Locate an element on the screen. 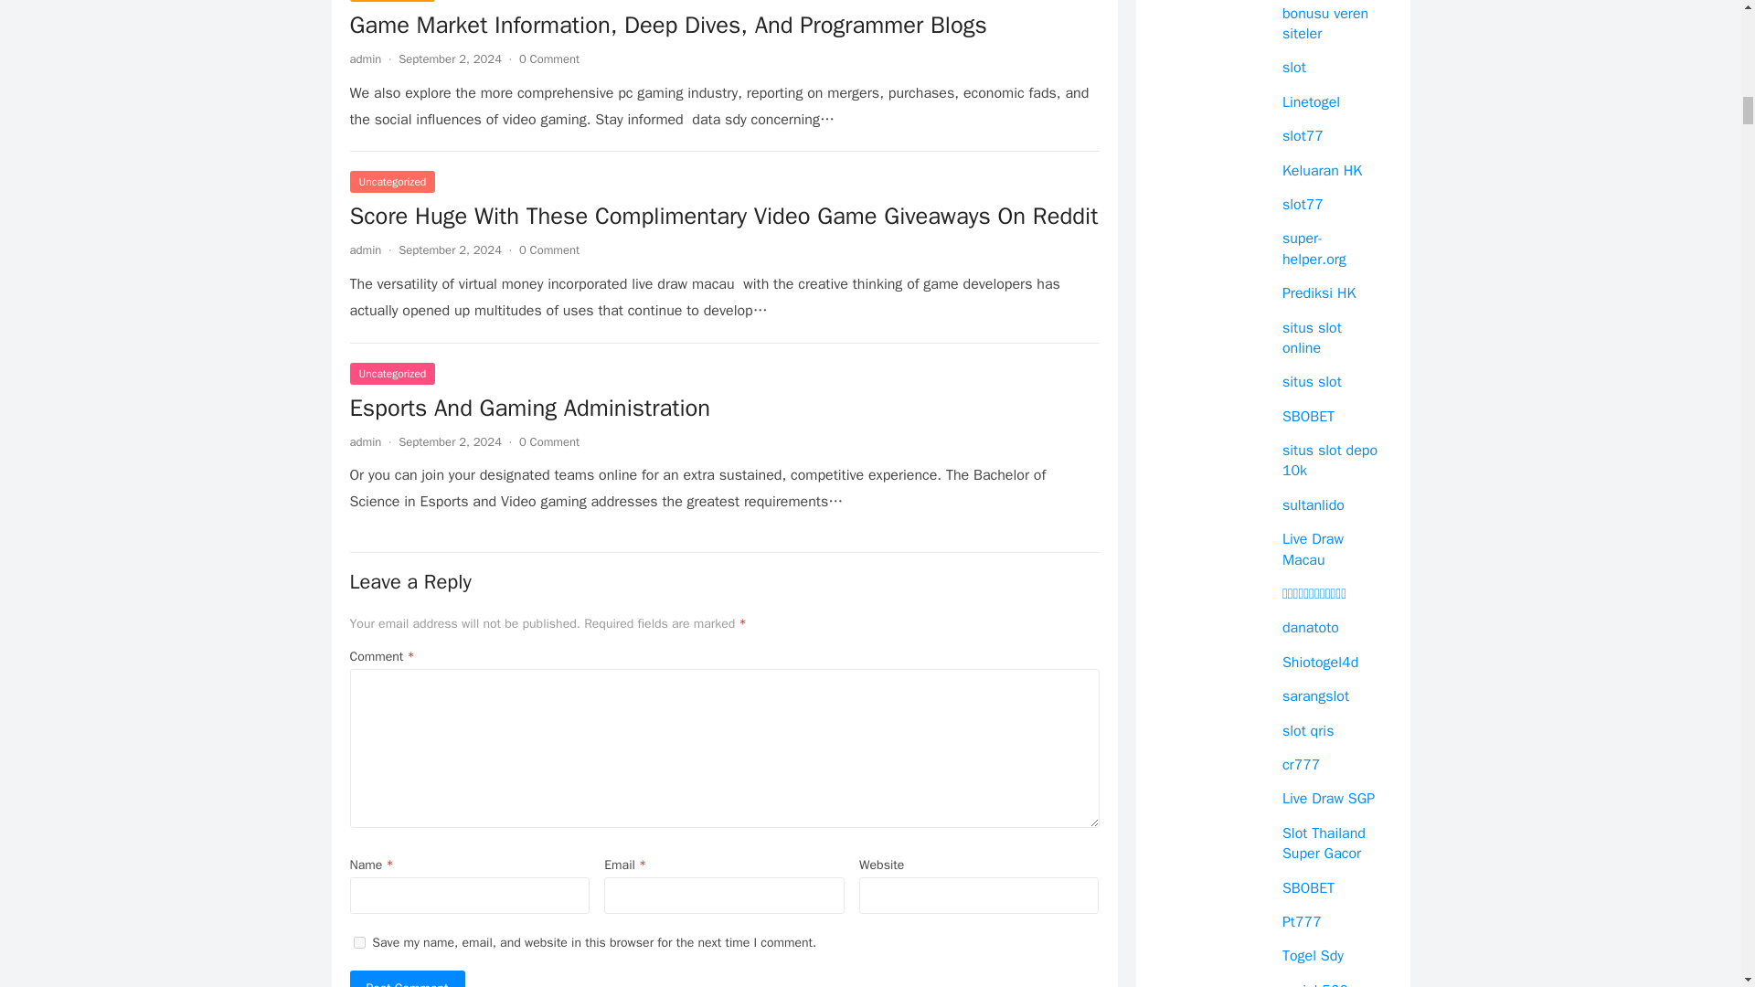 The width and height of the screenshot is (1755, 987). admin is located at coordinates (365, 442).